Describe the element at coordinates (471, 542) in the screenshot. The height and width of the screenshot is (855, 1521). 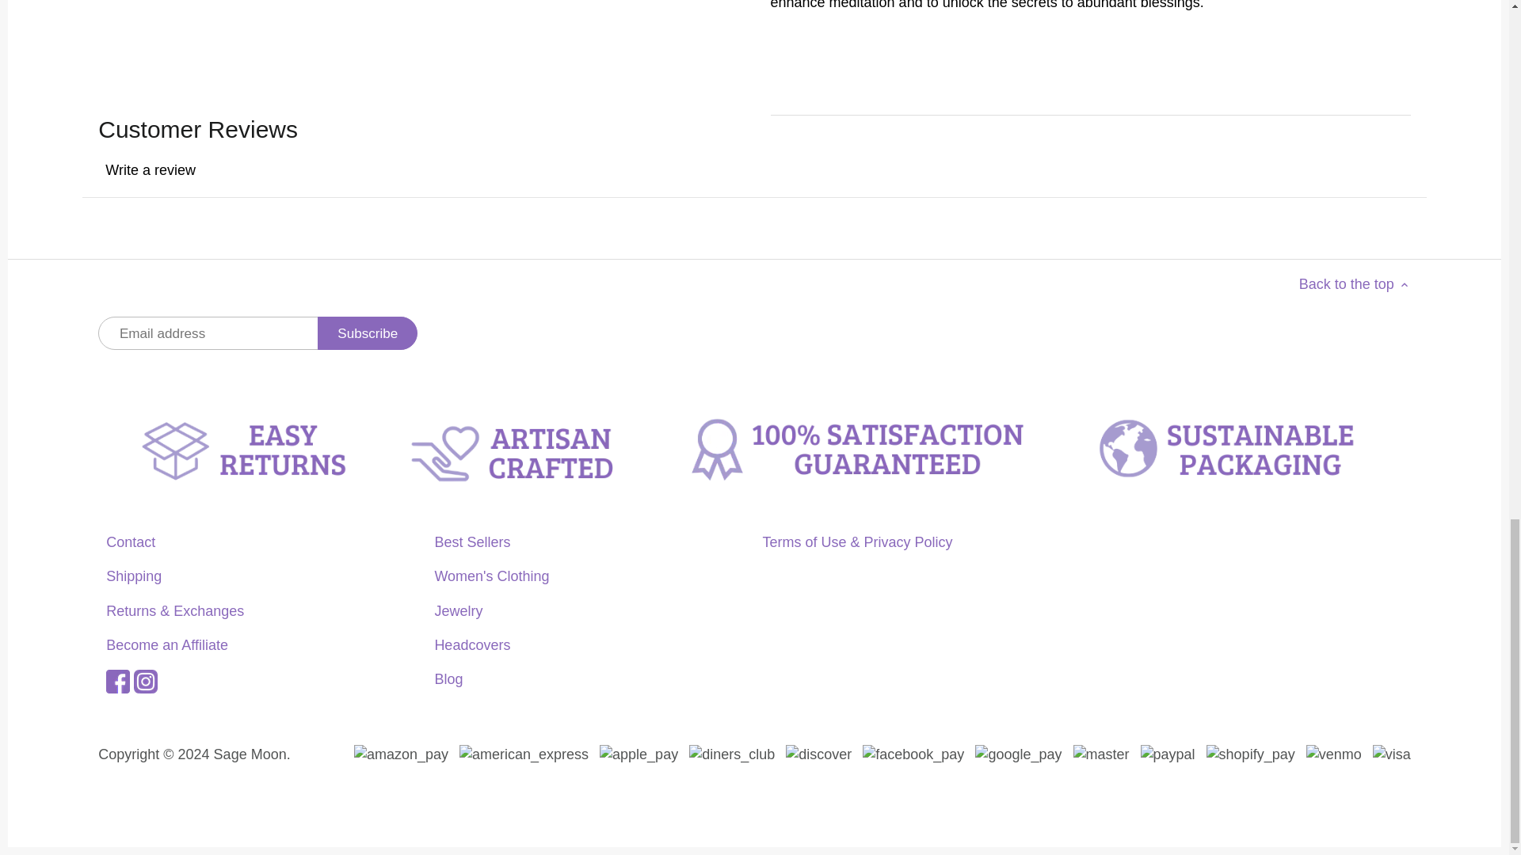
I see `Best Sellers` at that location.